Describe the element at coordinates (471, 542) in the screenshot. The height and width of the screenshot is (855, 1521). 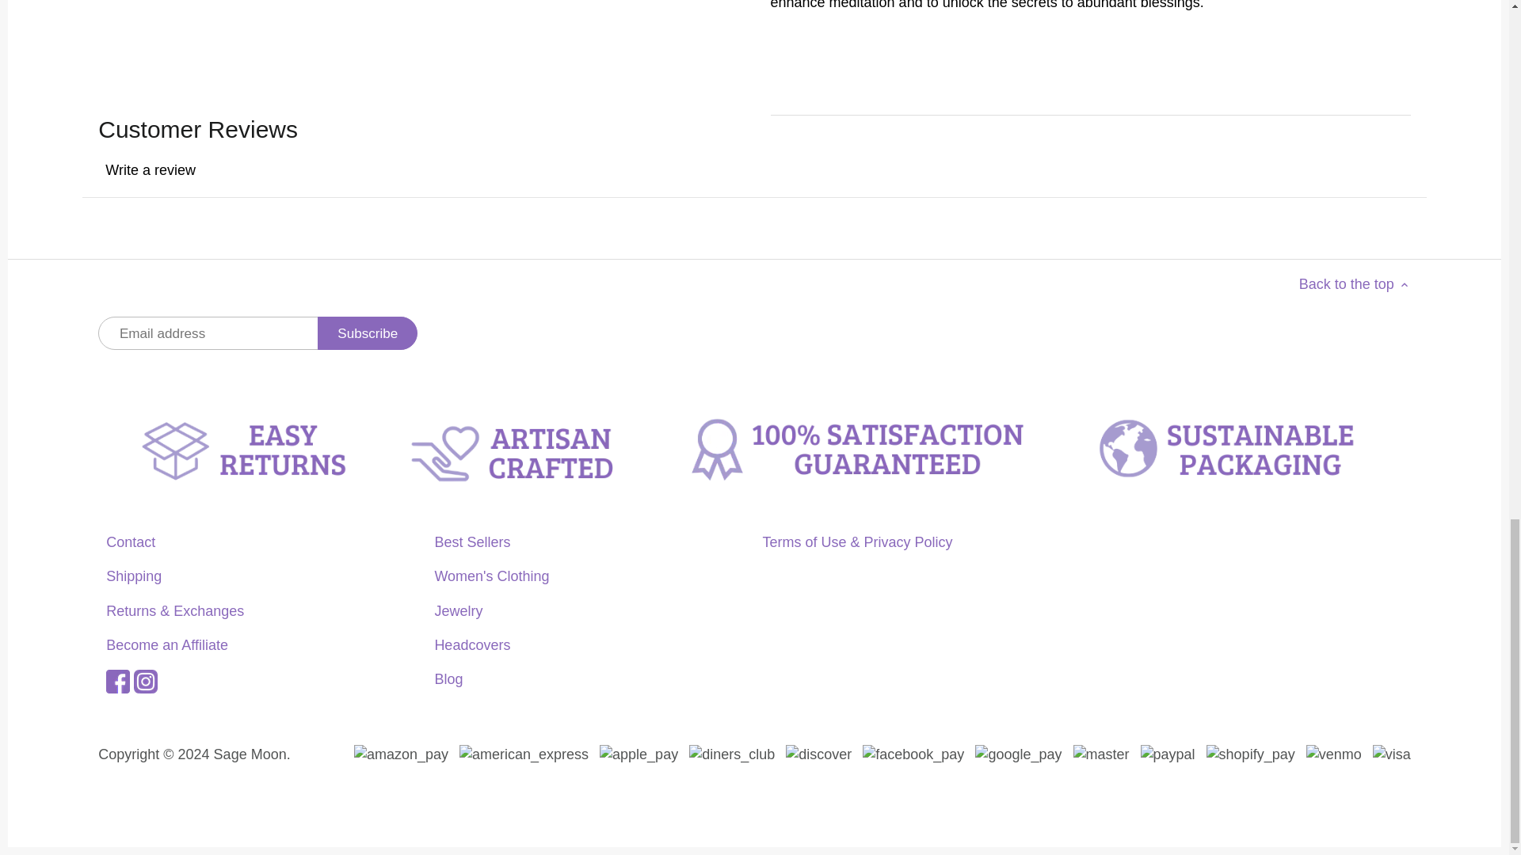
I see `Best Sellers` at that location.